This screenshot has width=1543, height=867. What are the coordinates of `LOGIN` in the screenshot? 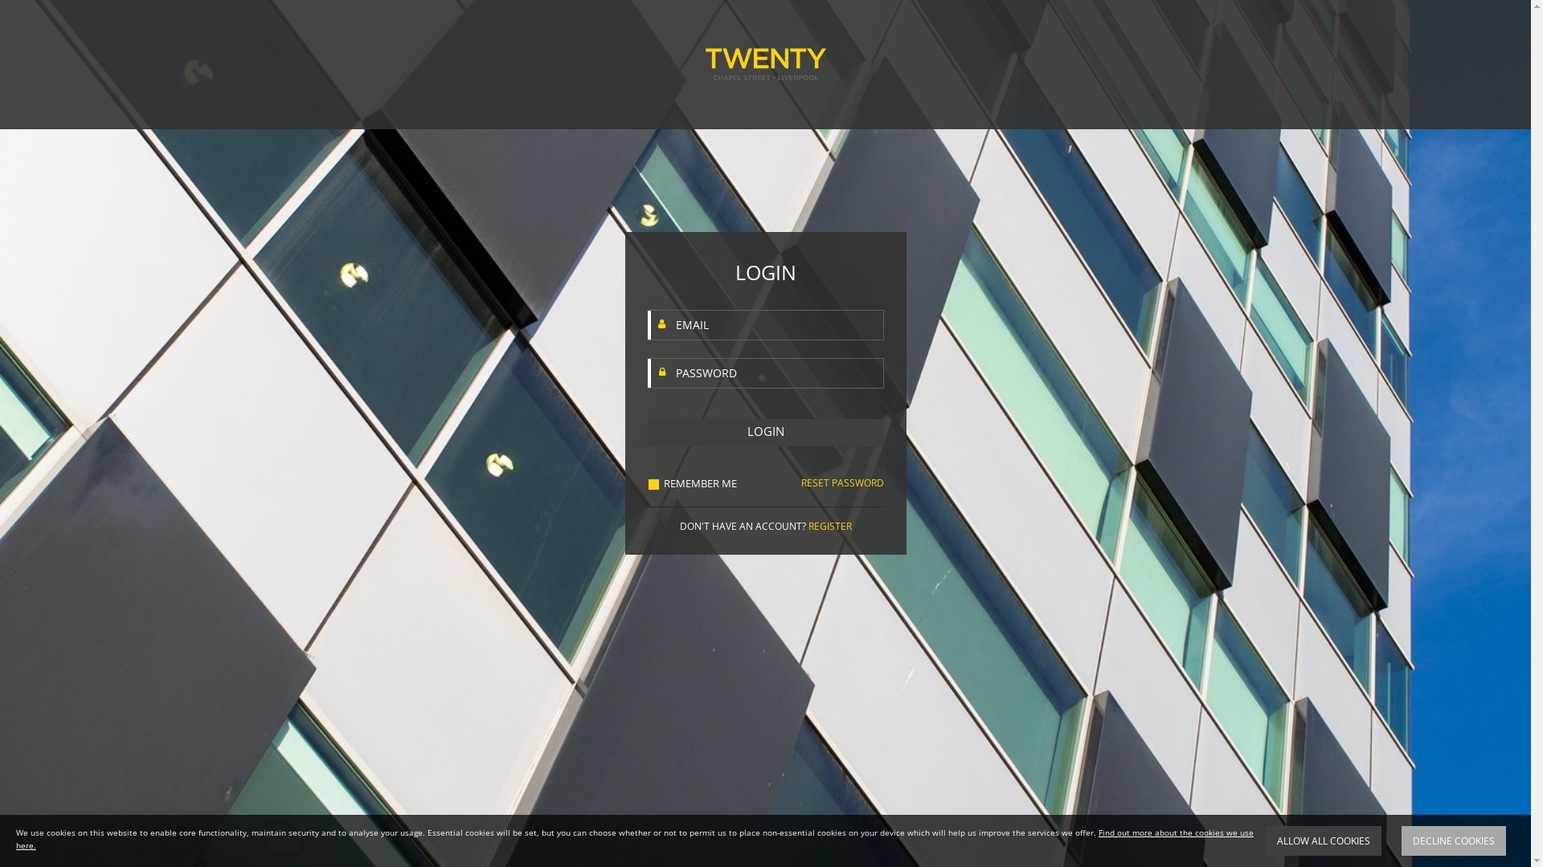 It's located at (766, 433).